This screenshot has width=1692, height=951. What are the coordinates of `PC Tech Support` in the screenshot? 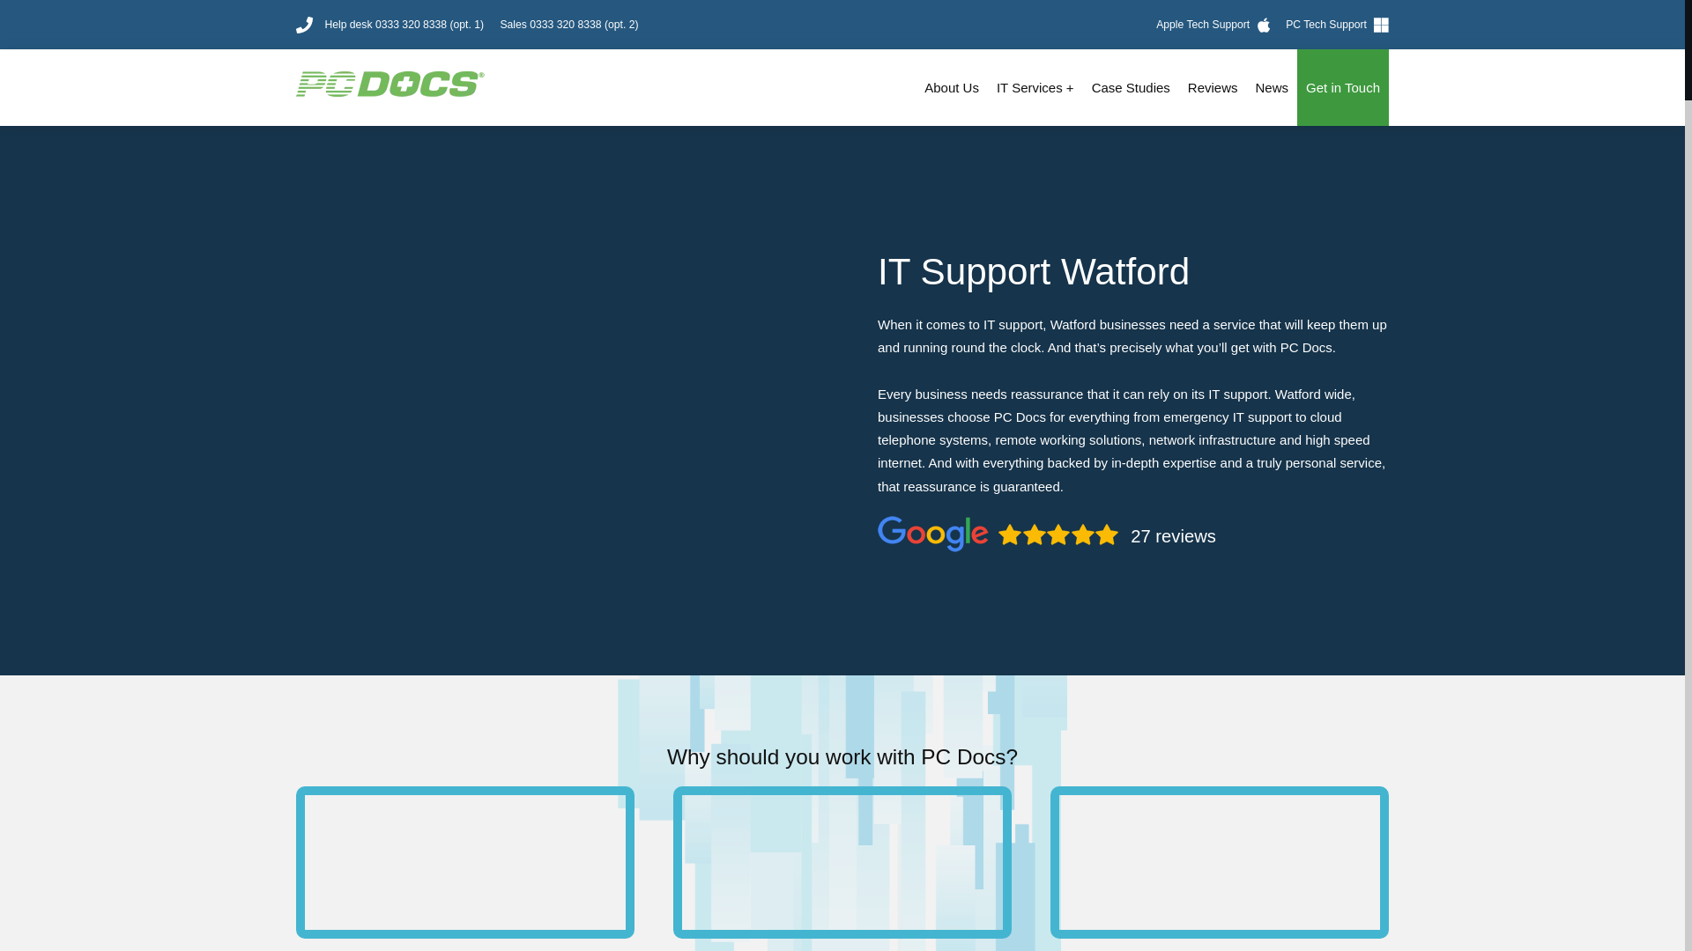 It's located at (1338, 24).